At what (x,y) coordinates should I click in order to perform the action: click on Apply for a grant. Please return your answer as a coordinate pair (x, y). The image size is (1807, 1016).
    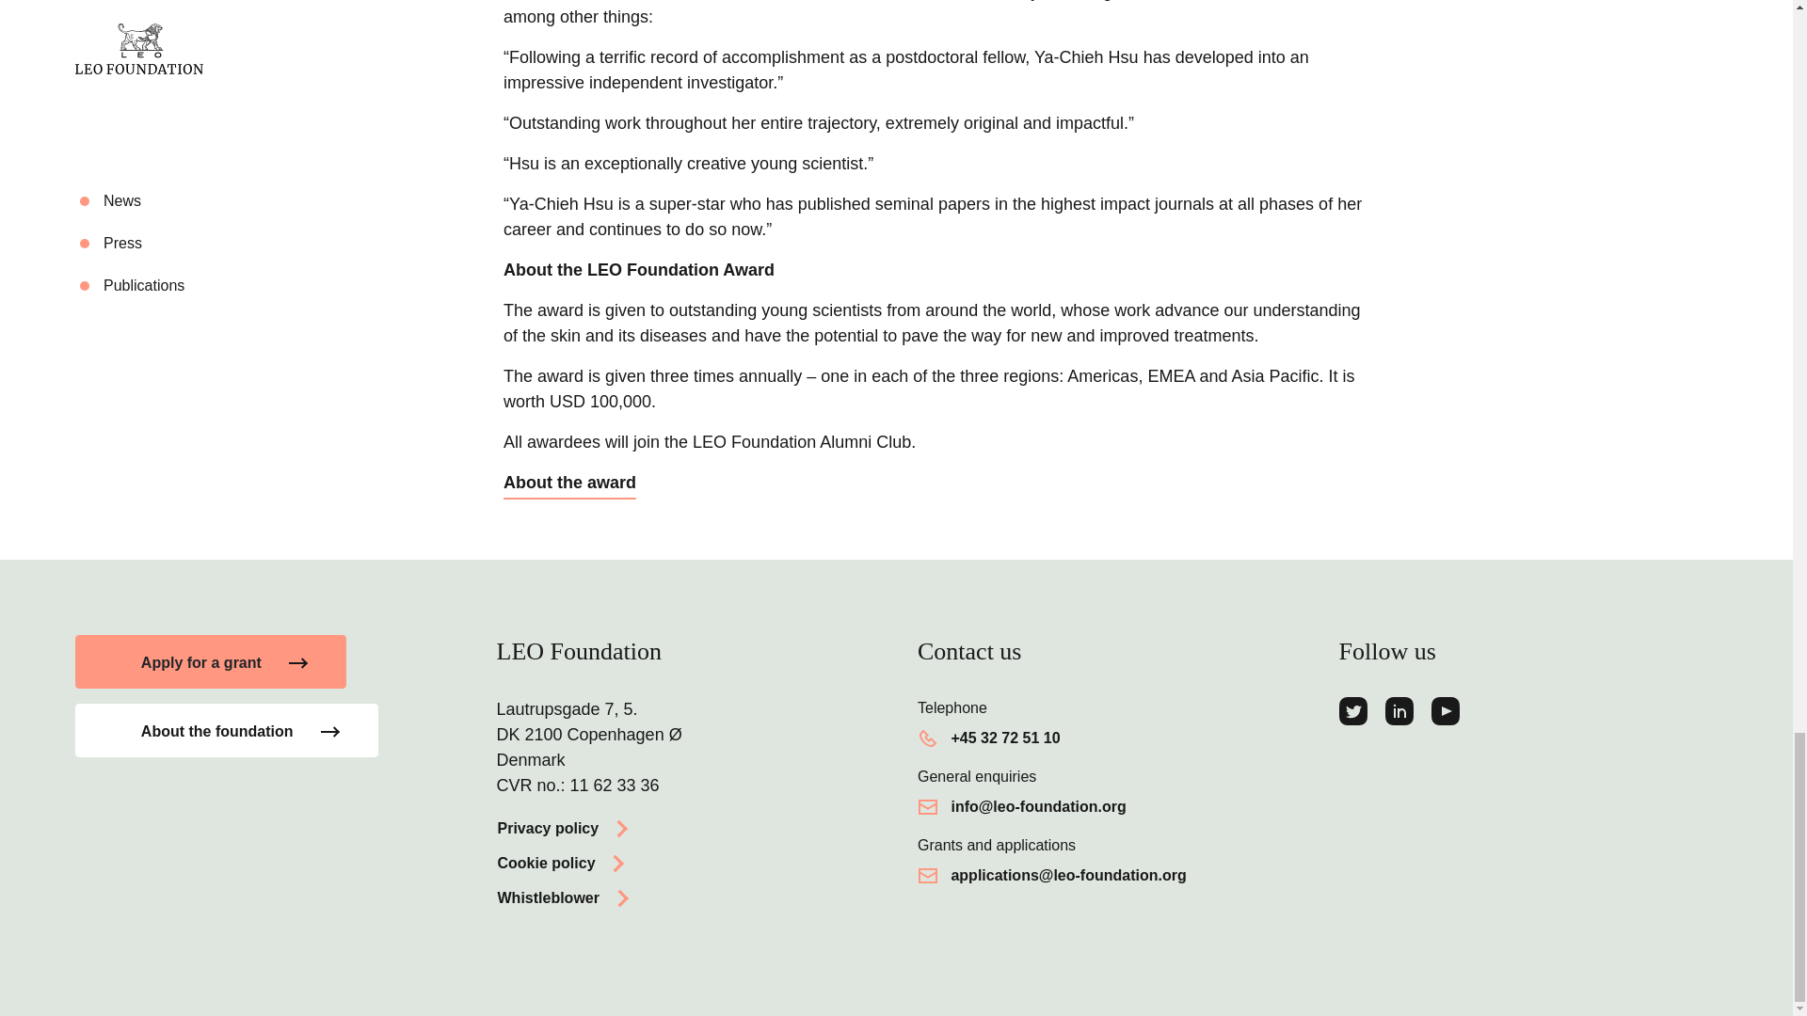
    Looking at the image, I should click on (211, 662).